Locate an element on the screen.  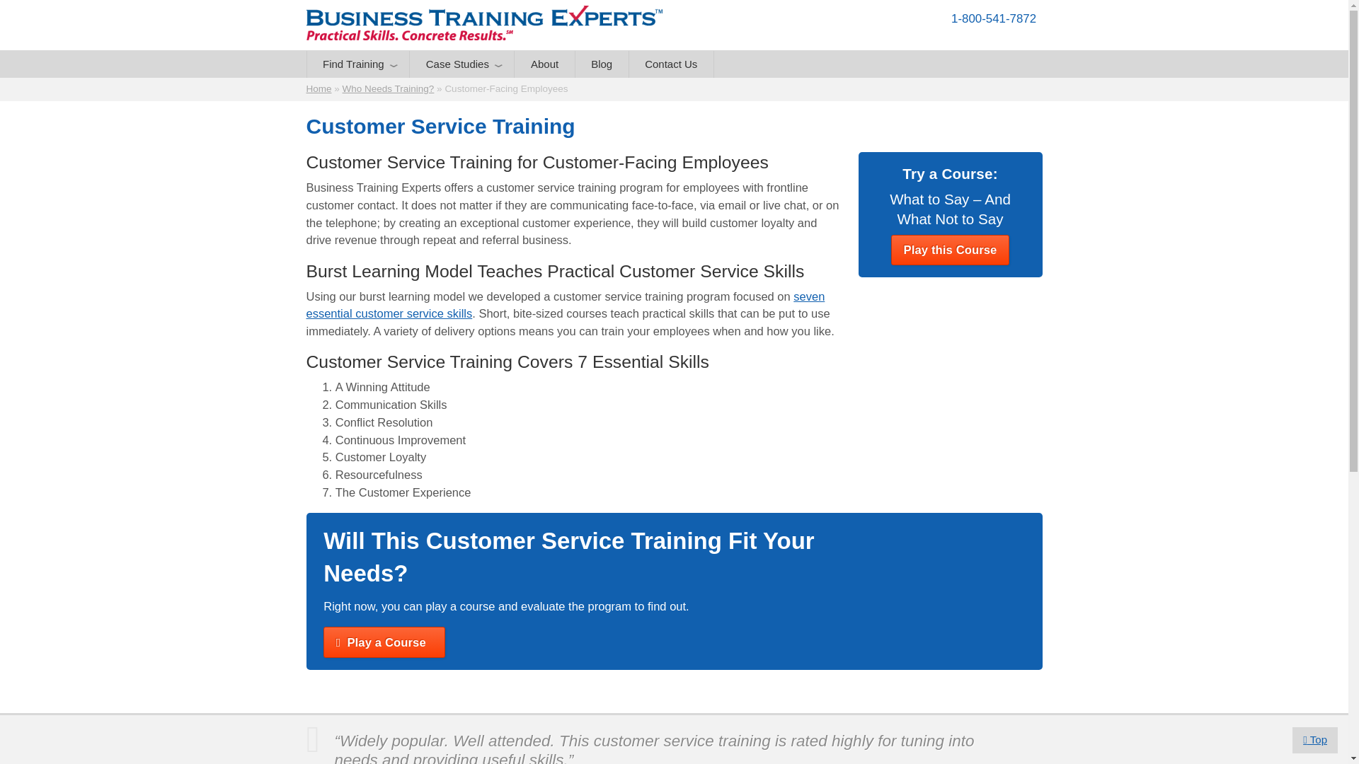
Home is located at coordinates (319, 88).